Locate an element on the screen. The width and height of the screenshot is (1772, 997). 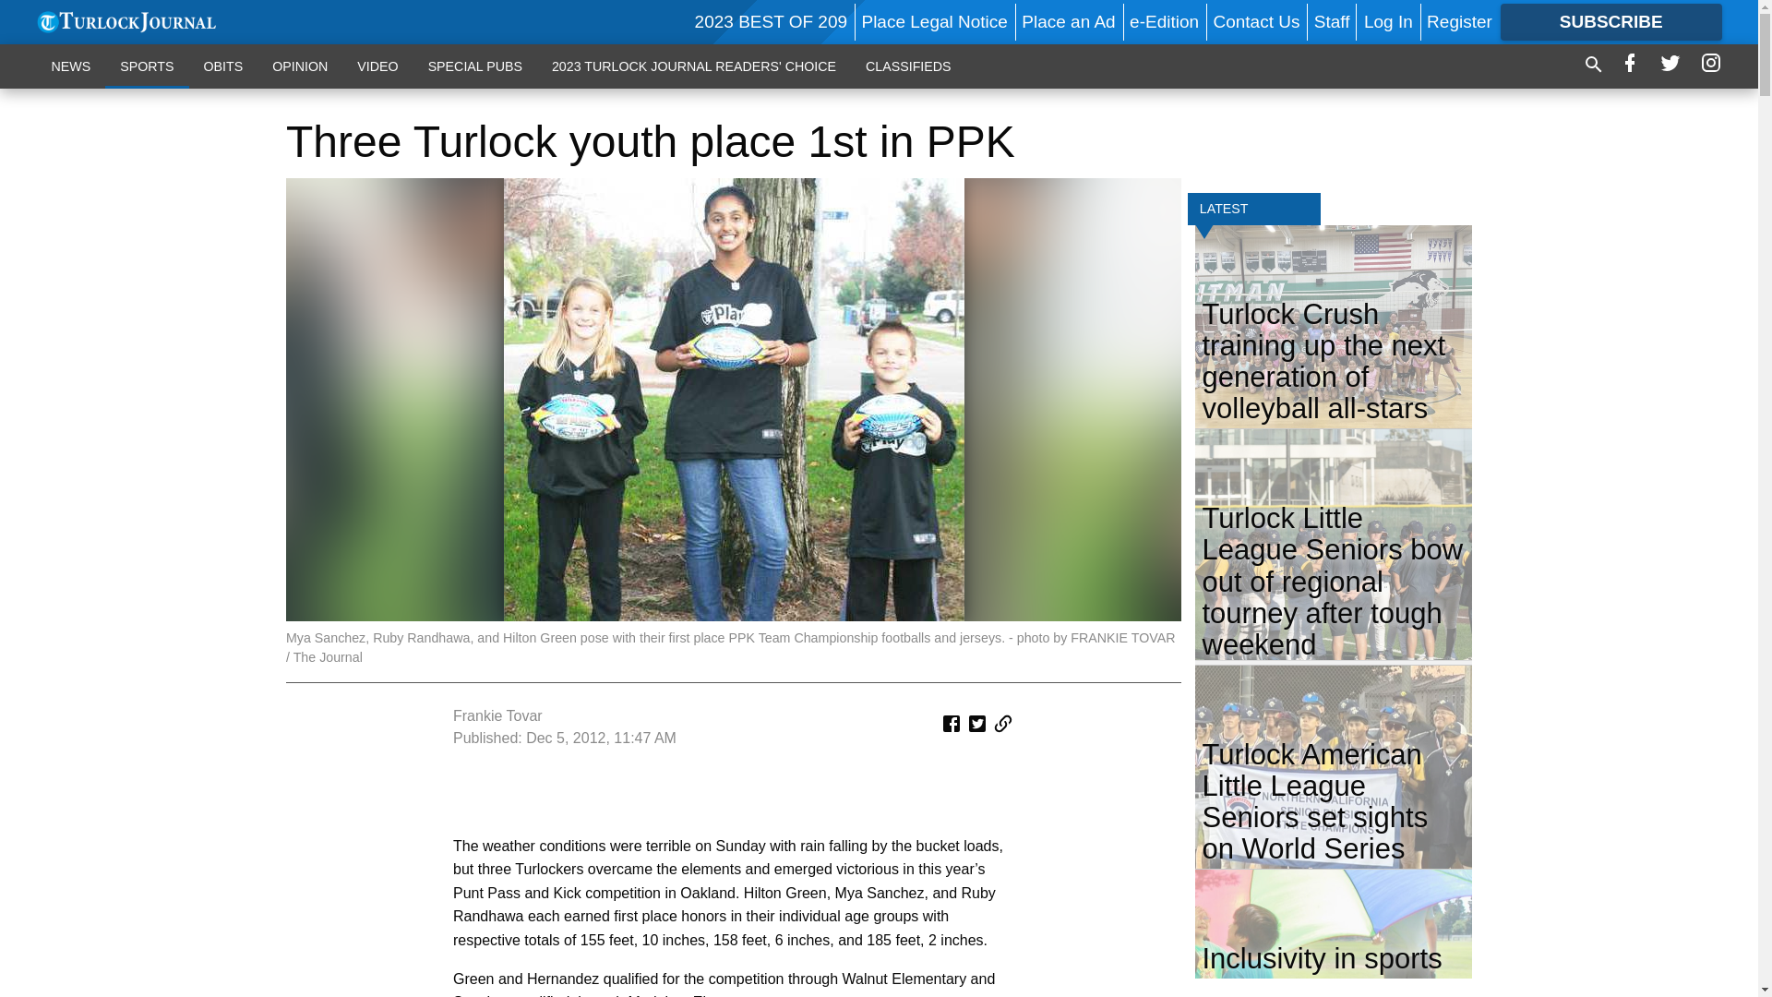
VIDEO is located at coordinates (377, 66).